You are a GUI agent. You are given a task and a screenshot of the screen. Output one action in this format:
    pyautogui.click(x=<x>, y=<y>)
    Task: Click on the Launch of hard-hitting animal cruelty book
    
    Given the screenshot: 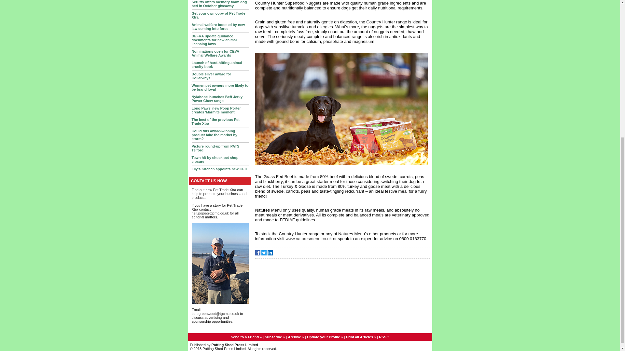 What is the action you would take?
    pyautogui.click(x=216, y=64)
    